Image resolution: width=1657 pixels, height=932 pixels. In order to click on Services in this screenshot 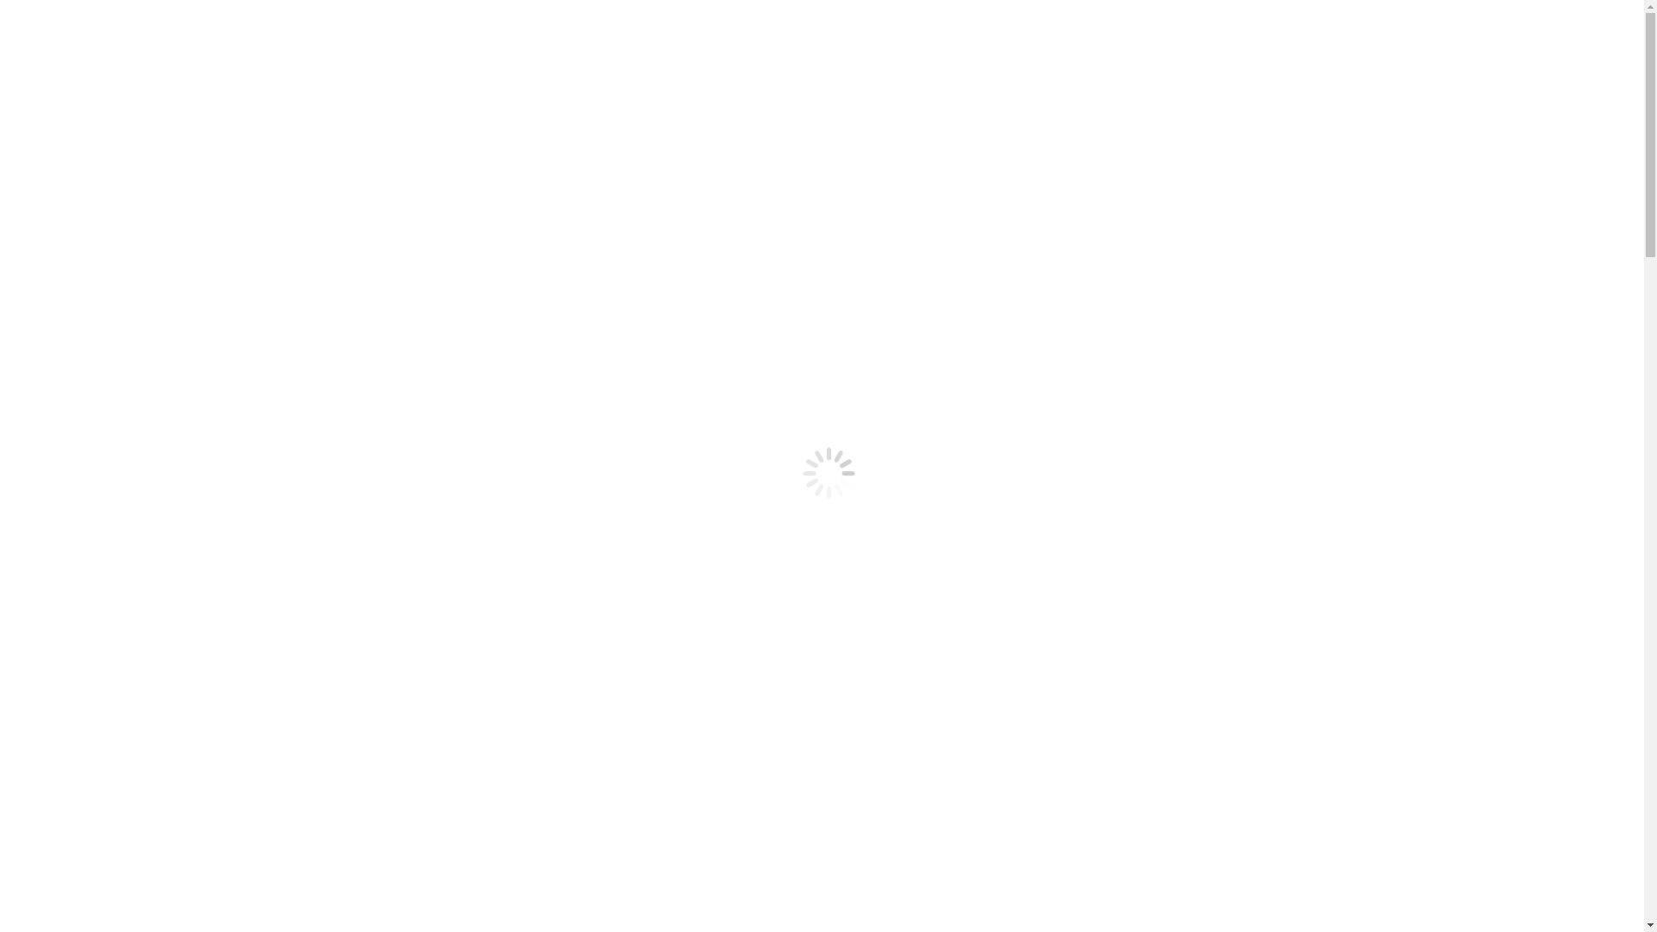, I will do `click(65, 318)`.